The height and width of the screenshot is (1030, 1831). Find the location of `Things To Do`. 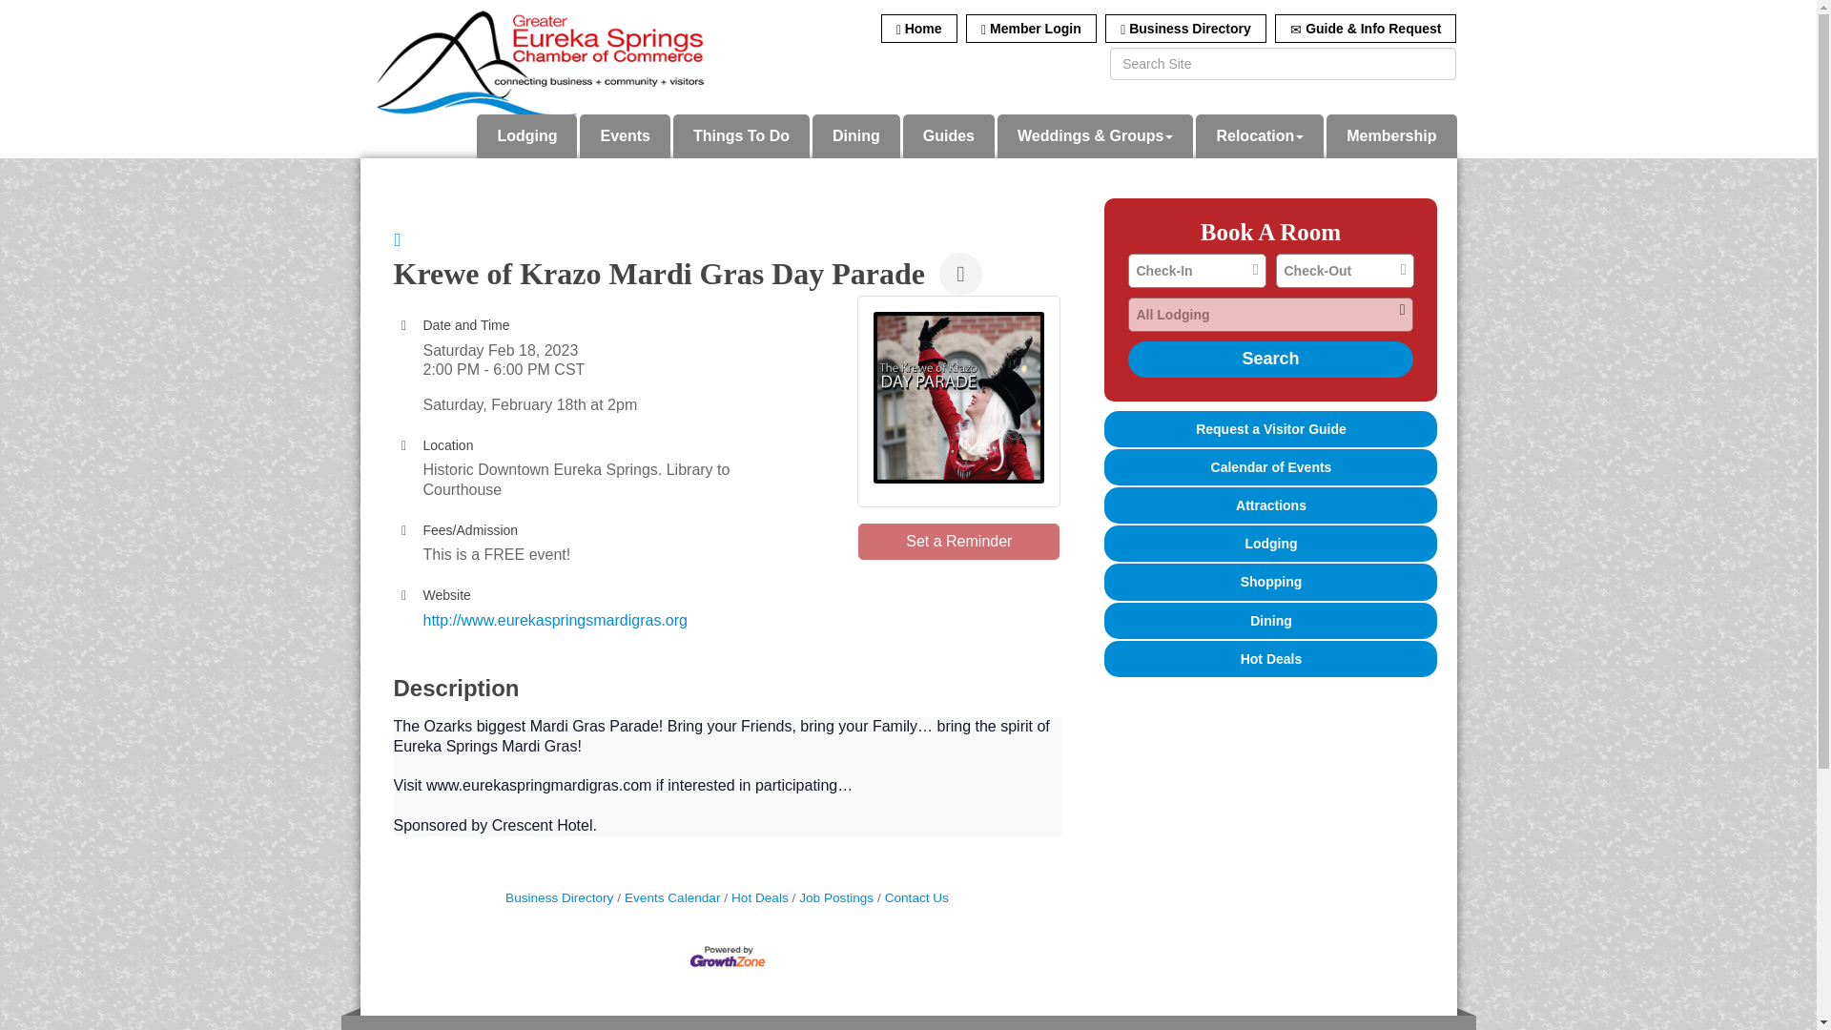

Things To Do is located at coordinates (741, 135).